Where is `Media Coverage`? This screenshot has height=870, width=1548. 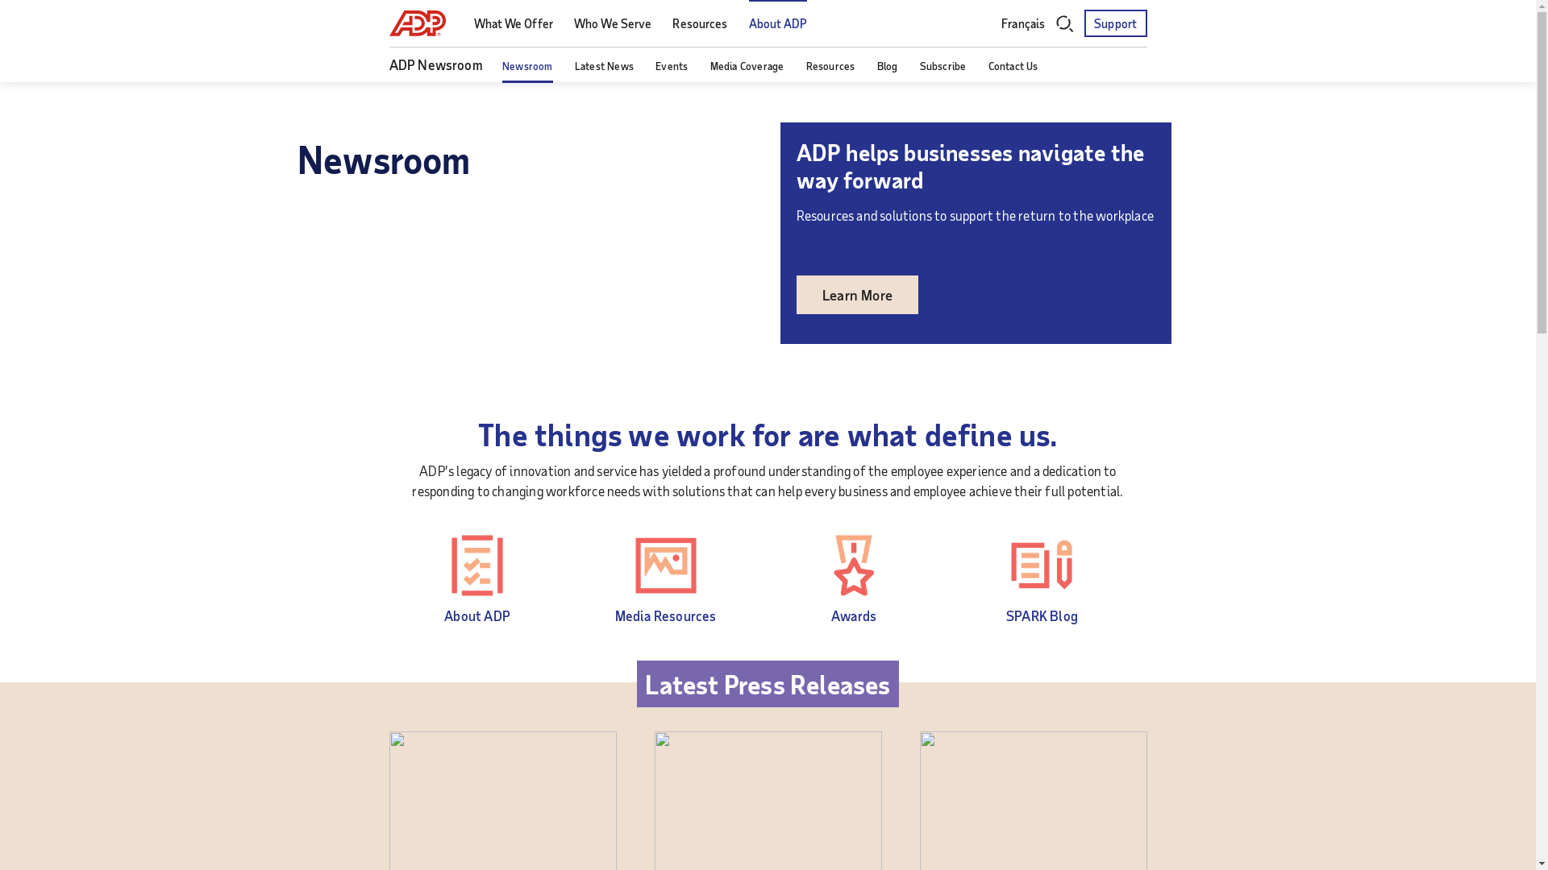
Media Coverage is located at coordinates (747, 66).